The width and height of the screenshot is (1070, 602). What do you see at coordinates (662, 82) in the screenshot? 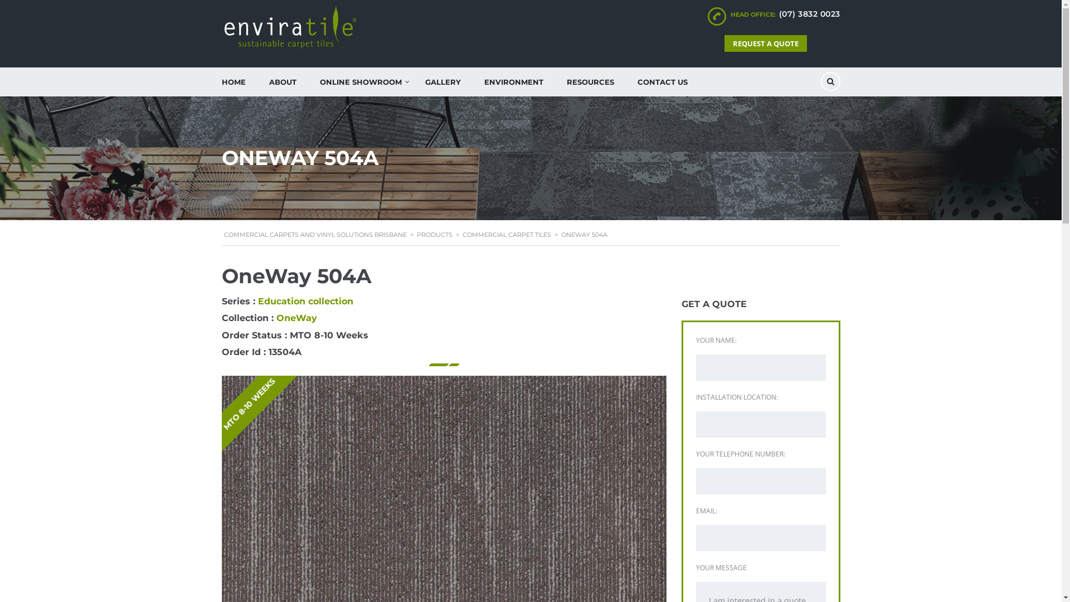
I see `CONTACT US` at bounding box center [662, 82].